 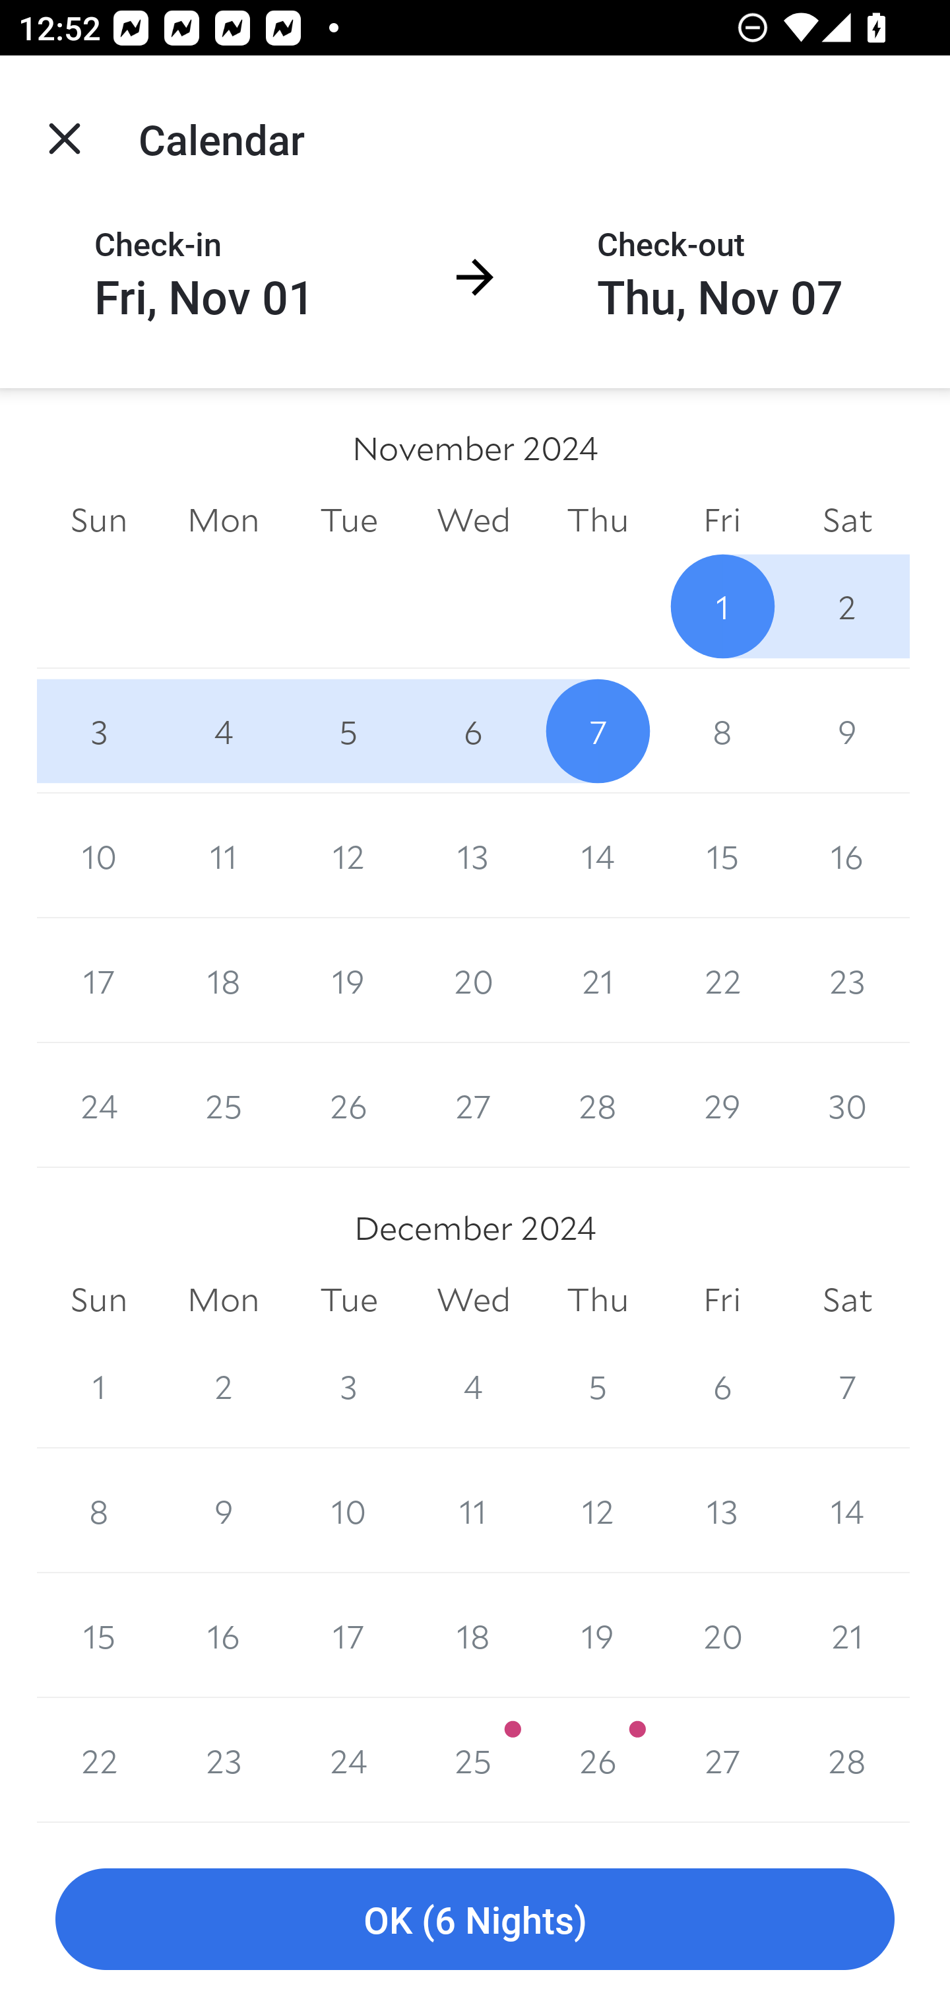 What do you see at coordinates (847, 519) in the screenshot?
I see `Sat` at bounding box center [847, 519].